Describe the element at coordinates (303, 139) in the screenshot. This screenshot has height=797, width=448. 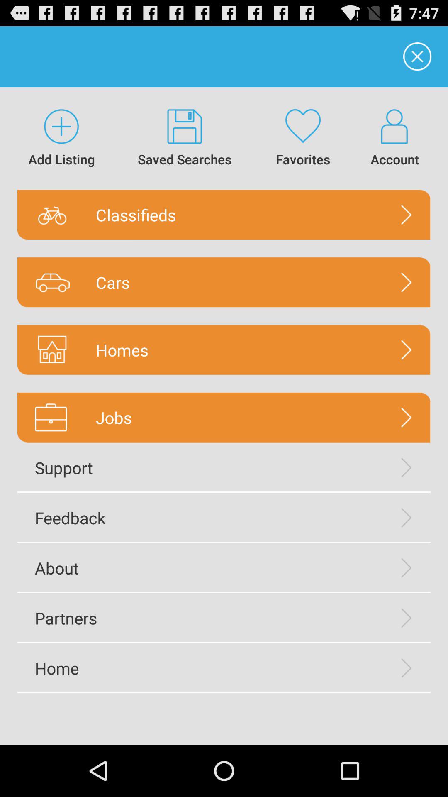
I see `click item next to saved searches item` at that location.